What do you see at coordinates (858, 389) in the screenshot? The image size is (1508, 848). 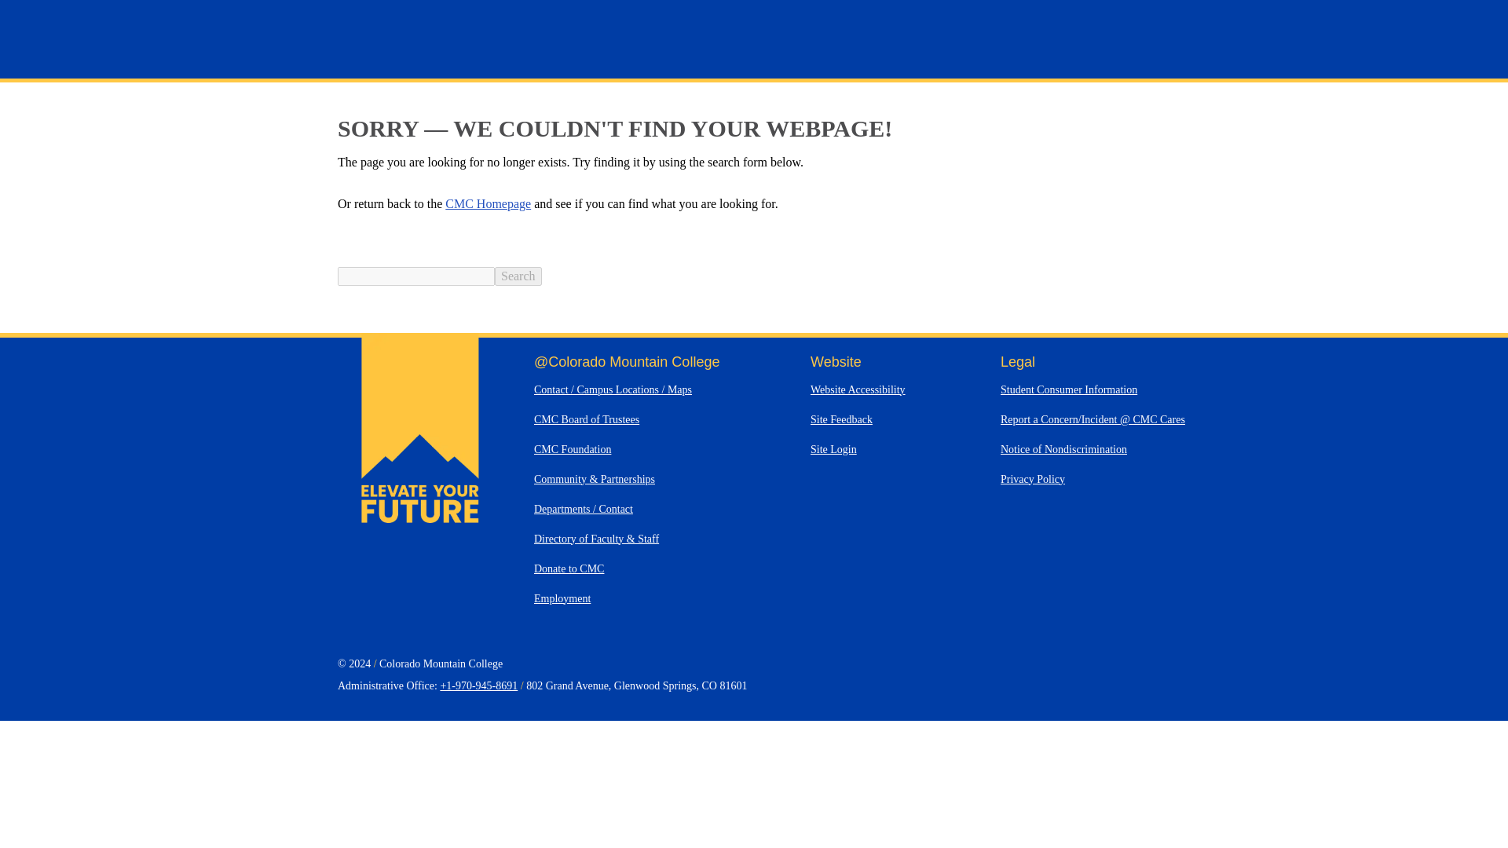 I see `Website Accessibility` at bounding box center [858, 389].